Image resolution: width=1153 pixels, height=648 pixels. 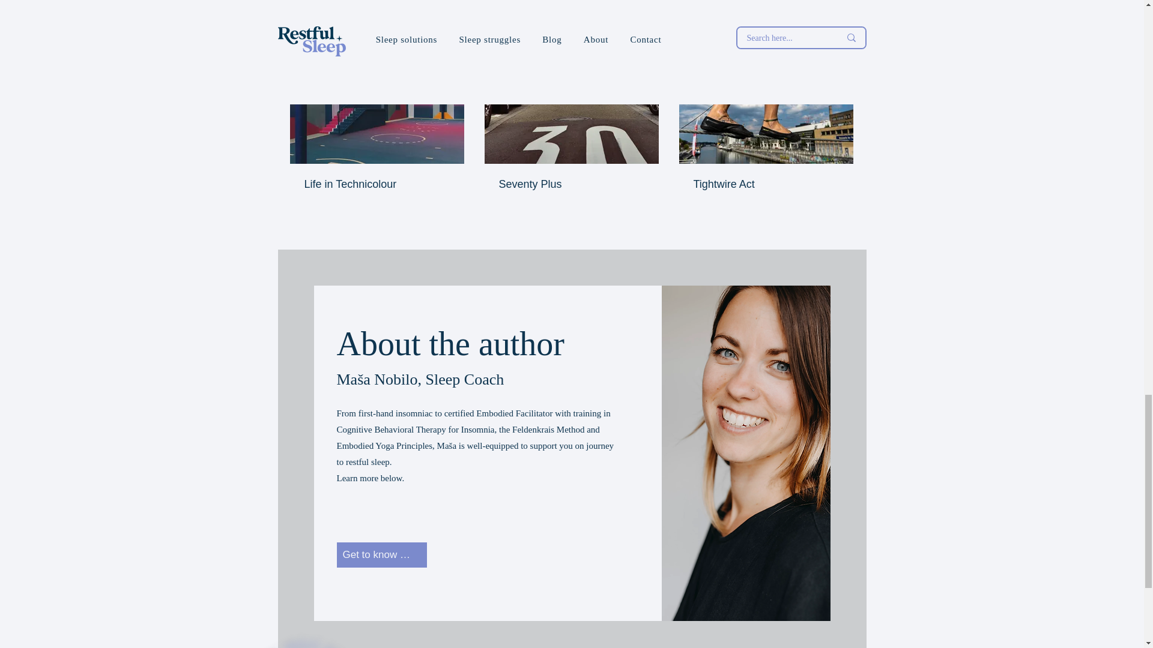 What do you see at coordinates (765, 184) in the screenshot?
I see `Tightwire Act` at bounding box center [765, 184].